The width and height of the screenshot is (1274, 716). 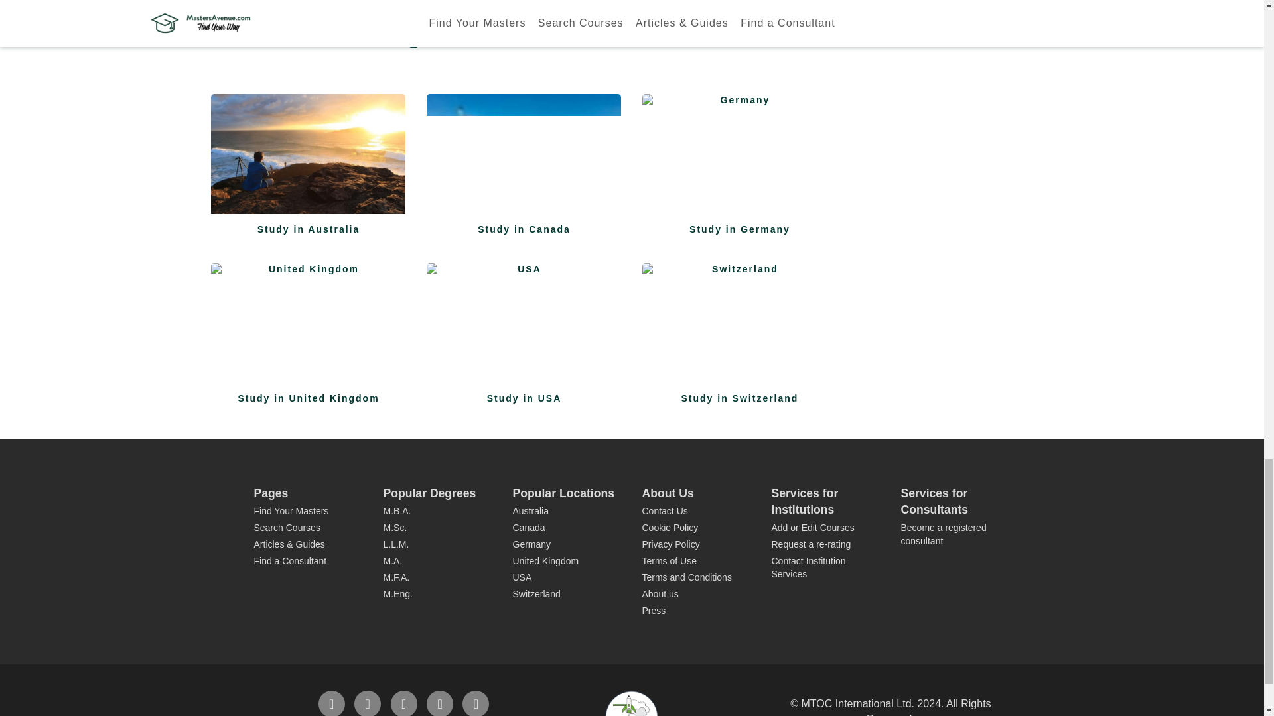 What do you see at coordinates (739, 328) in the screenshot?
I see `Study in Switzerland` at bounding box center [739, 328].